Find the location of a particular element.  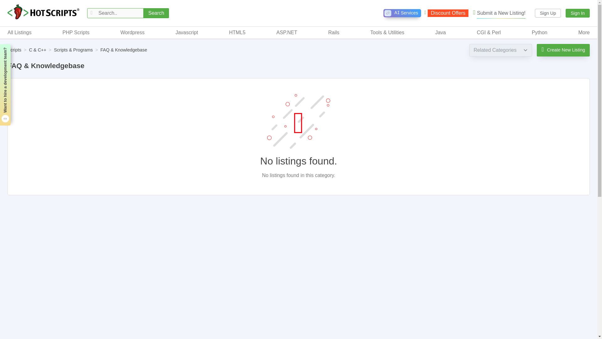

HotScripts is located at coordinates (499, 13).